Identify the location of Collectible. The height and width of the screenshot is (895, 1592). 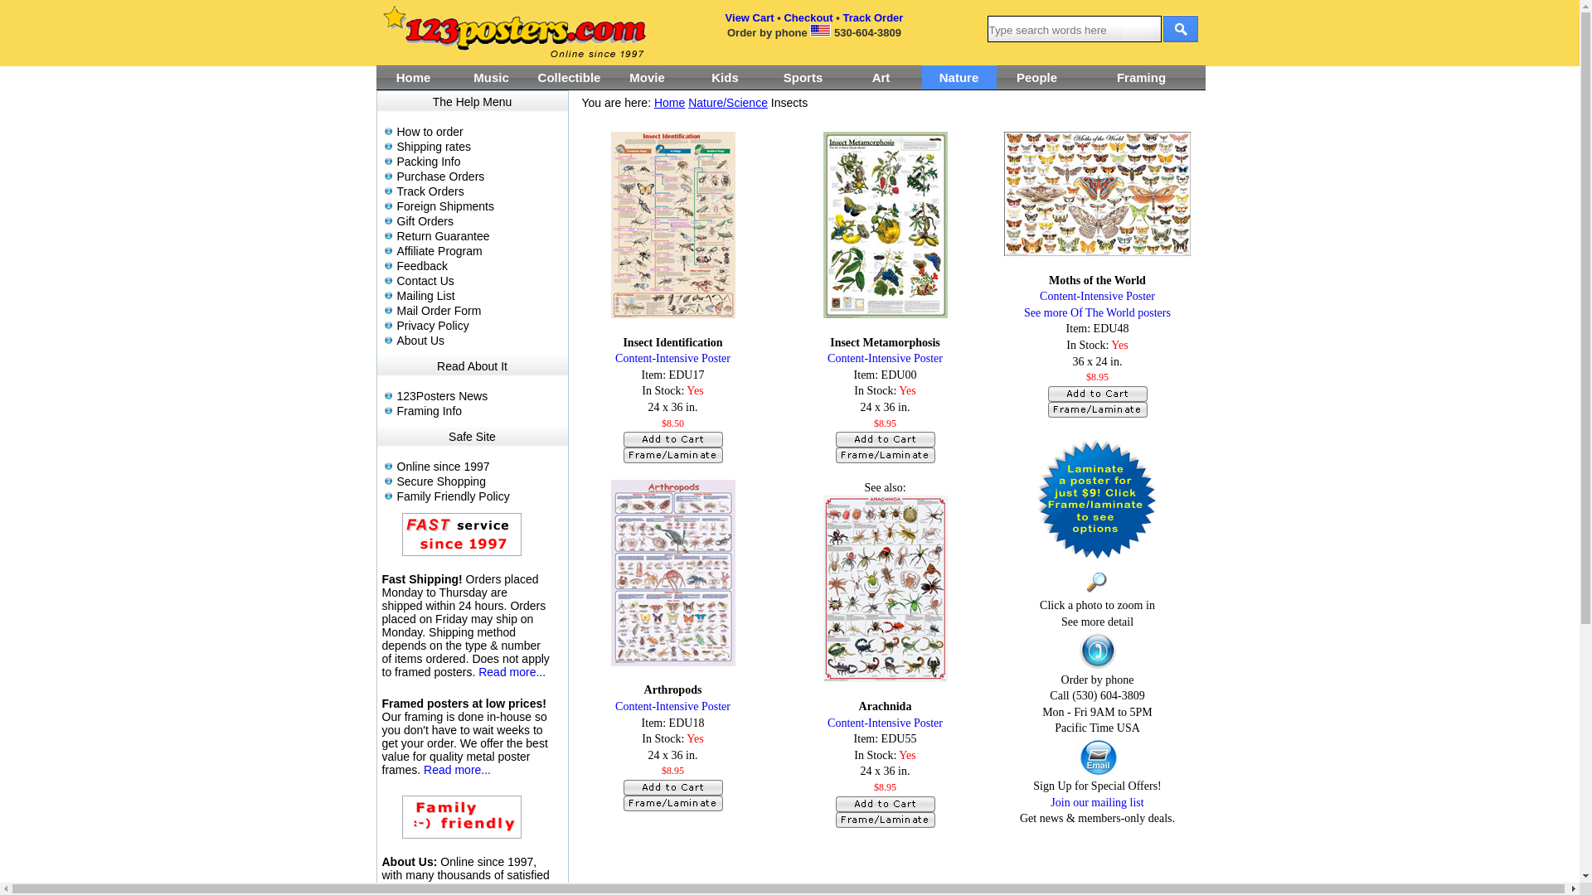
(570, 78).